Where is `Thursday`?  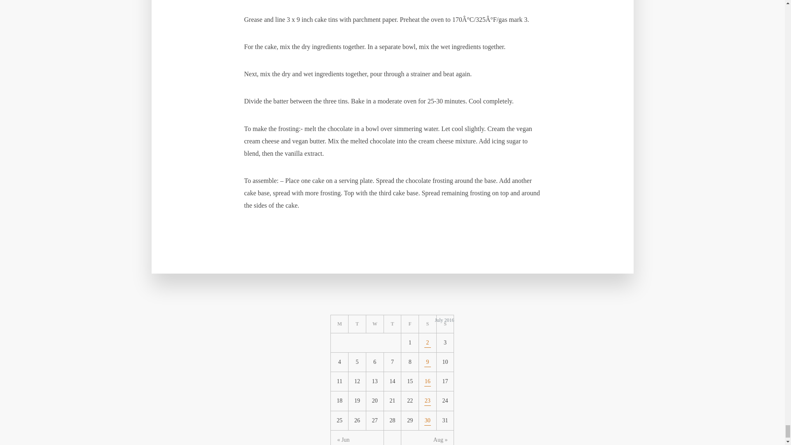
Thursday is located at coordinates (393, 324).